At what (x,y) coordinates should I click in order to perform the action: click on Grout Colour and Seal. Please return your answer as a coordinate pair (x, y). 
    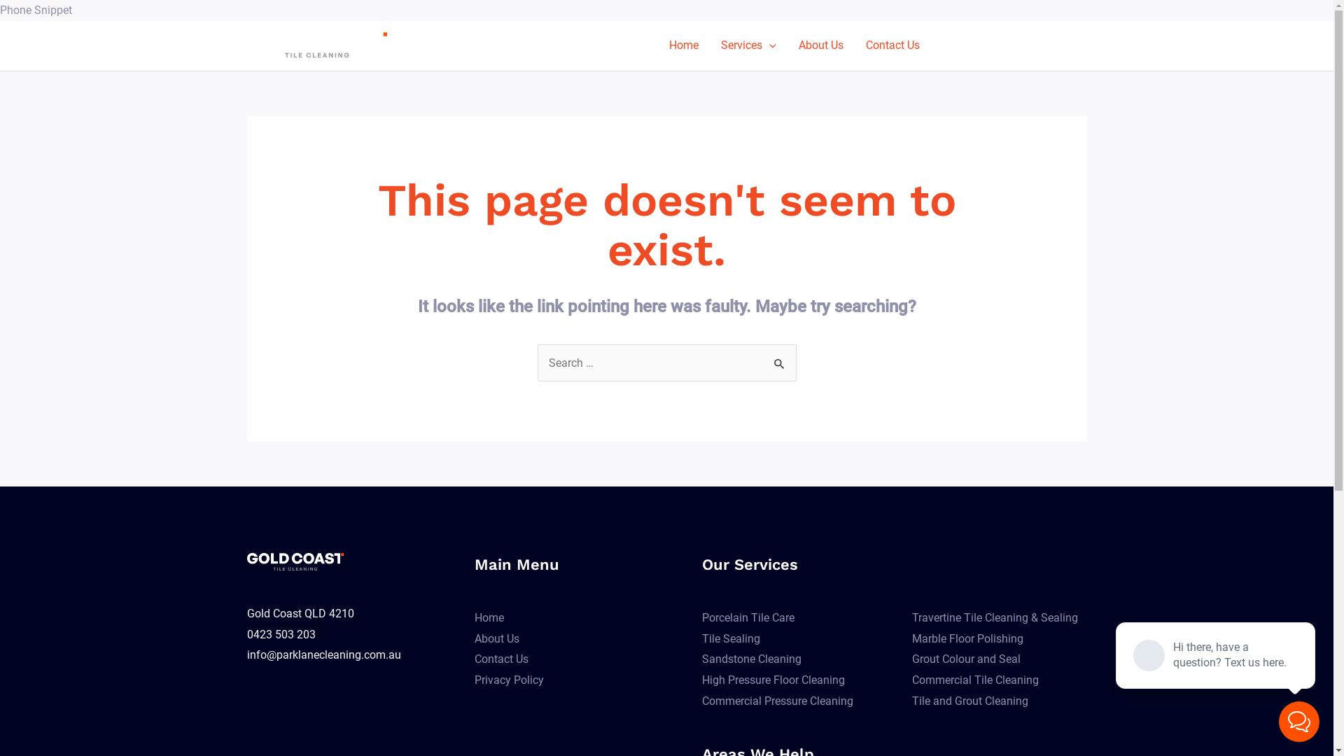
    Looking at the image, I should click on (966, 659).